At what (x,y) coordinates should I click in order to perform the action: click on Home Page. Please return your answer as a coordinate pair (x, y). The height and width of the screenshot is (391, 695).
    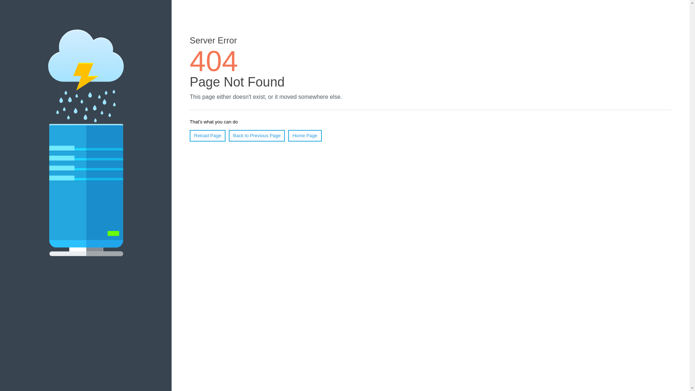
    Looking at the image, I should click on (305, 136).